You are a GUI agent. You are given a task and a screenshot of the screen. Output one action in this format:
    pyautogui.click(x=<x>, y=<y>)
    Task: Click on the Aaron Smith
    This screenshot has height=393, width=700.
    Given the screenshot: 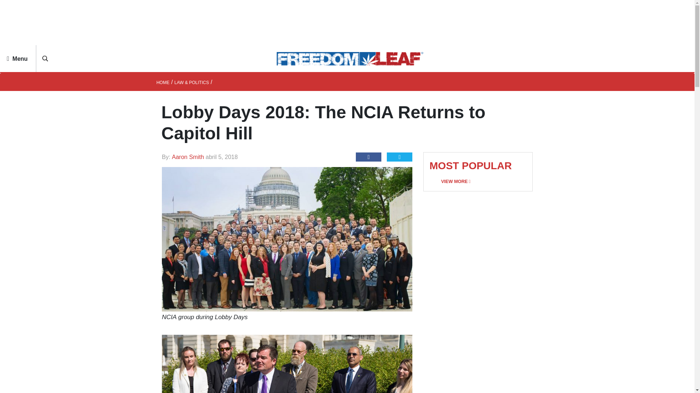 What is the action you would take?
    pyautogui.click(x=189, y=157)
    